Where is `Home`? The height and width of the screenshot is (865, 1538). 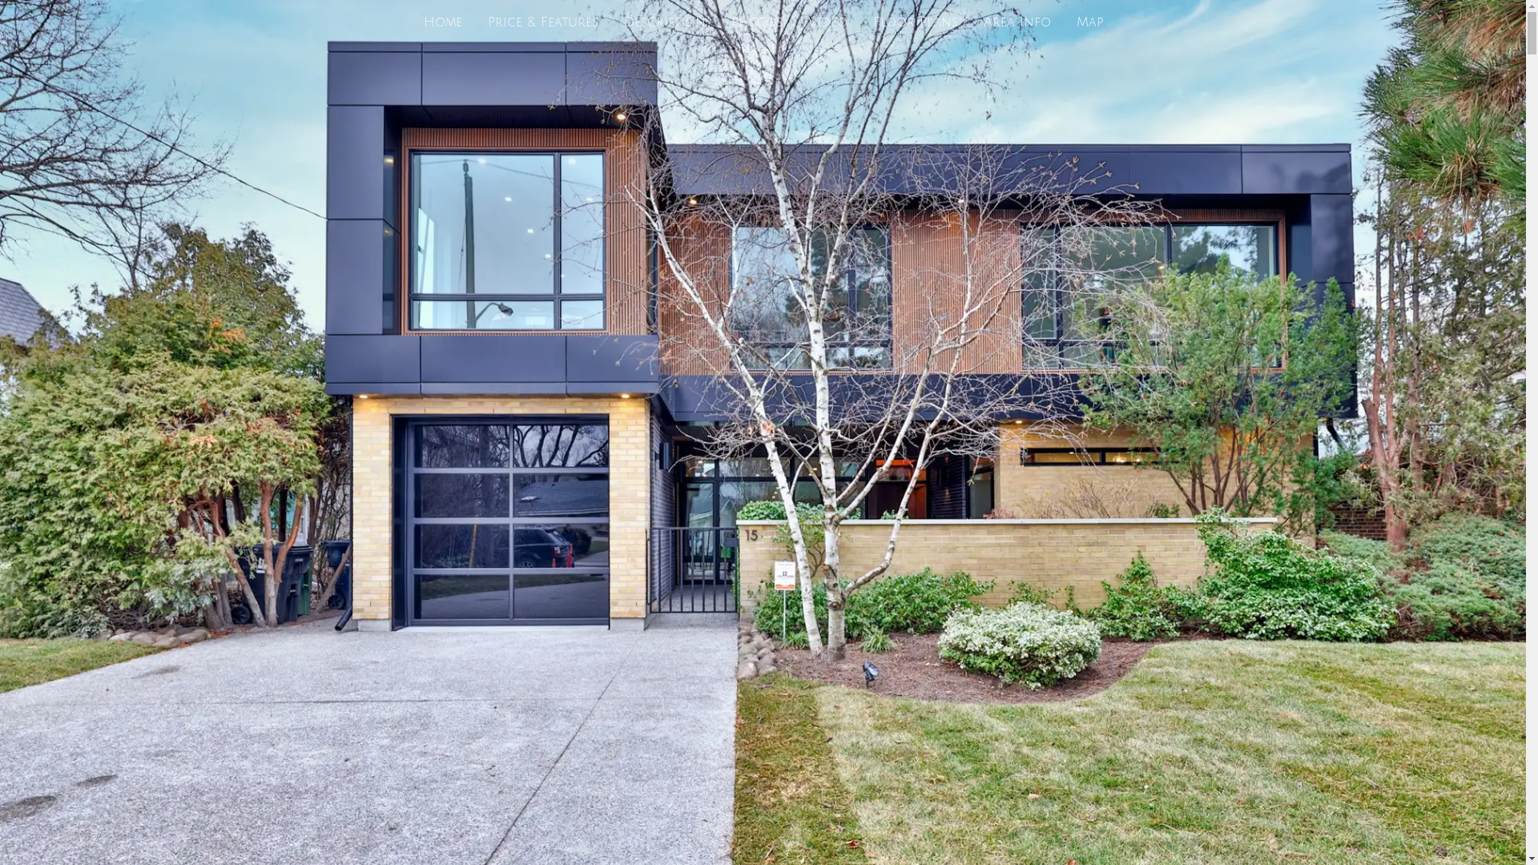
Home is located at coordinates (442, 22).